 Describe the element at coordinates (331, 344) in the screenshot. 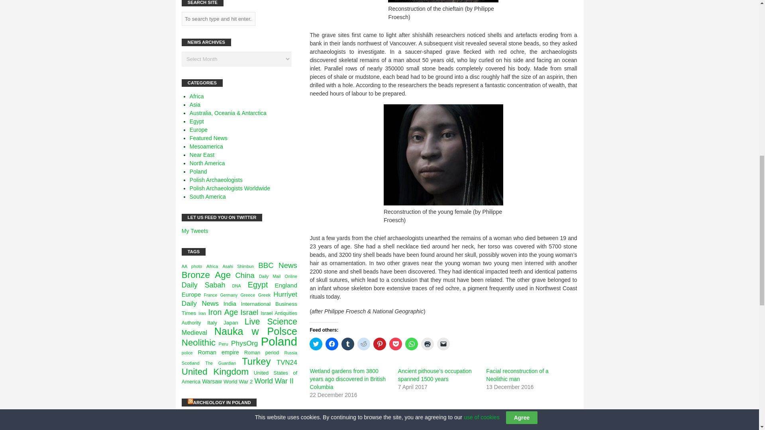

I see `Click to share on Facebook` at that location.